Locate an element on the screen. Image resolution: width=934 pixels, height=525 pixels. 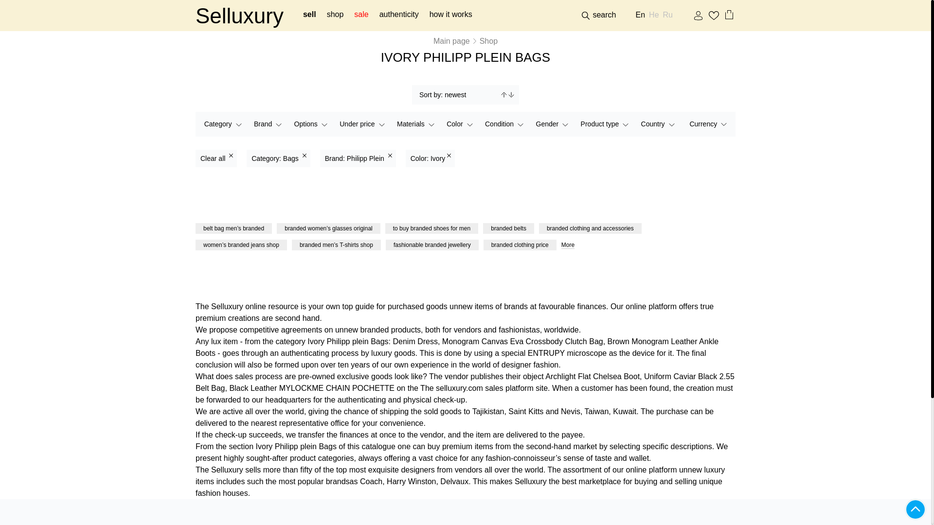
Category: Bags is located at coordinates (278, 158).